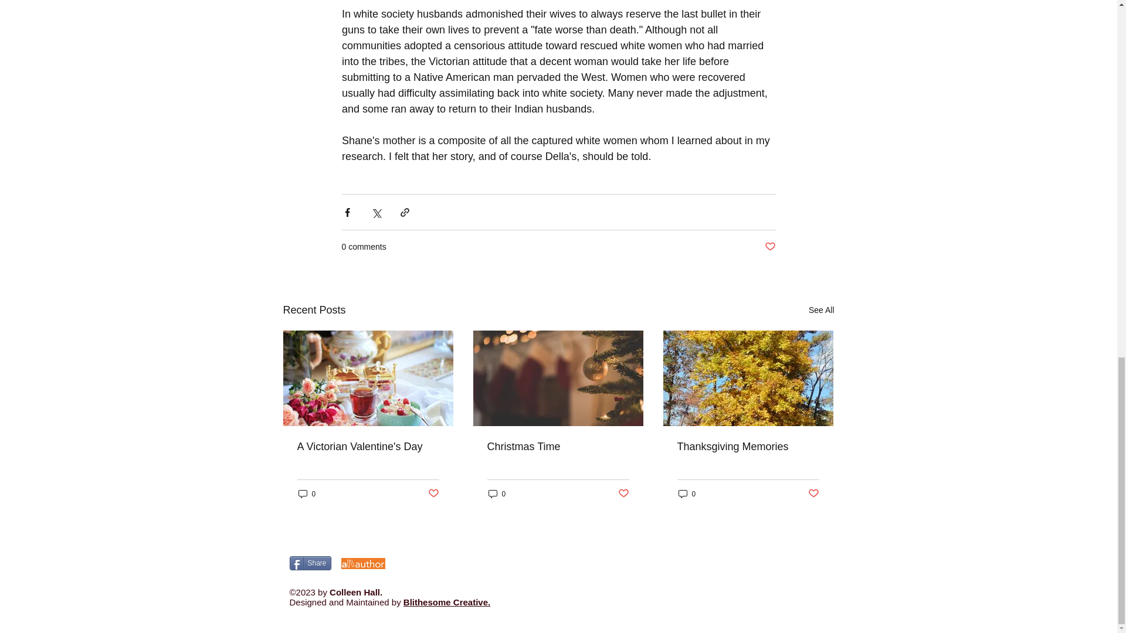 Image resolution: width=1126 pixels, height=633 pixels. What do you see at coordinates (496, 494) in the screenshot?
I see `0` at bounding box center [496, 494].